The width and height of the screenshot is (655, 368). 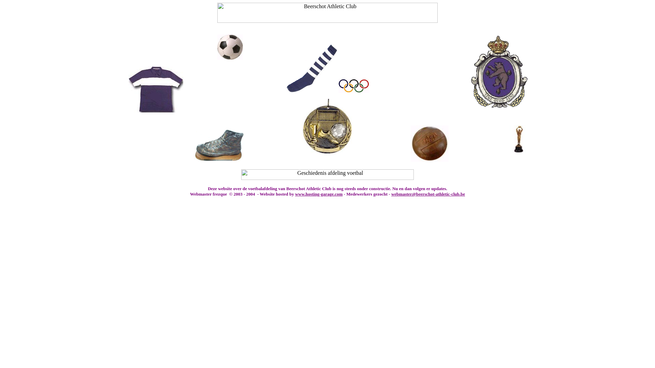 What do you see at coordinates (519, 151) in the screenshot?
I see `Beerschot verhalen allerlei.` at bounding box center [519, 151].